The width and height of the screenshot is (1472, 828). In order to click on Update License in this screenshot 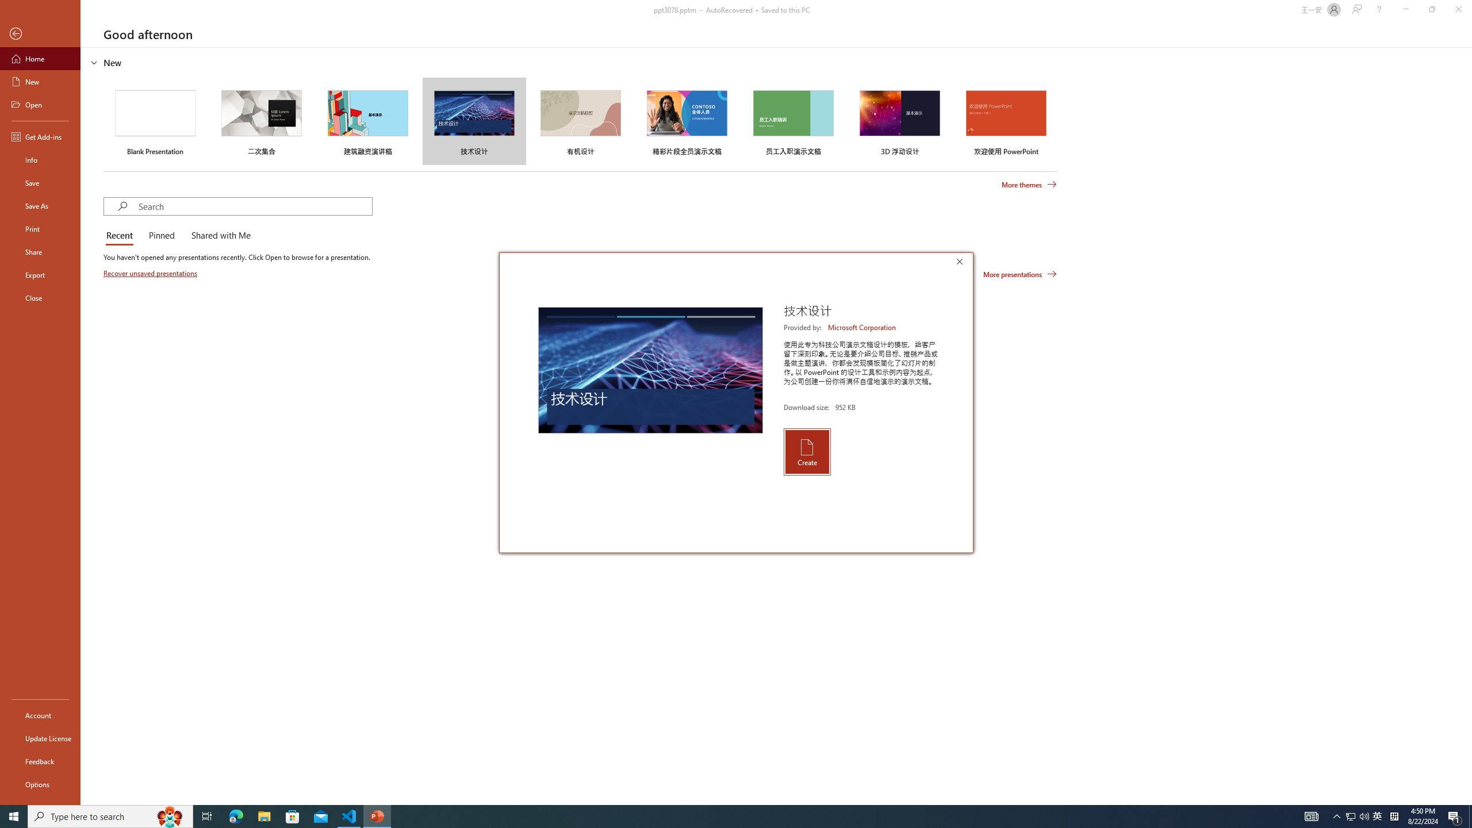, I will do `click(40, 738)`.